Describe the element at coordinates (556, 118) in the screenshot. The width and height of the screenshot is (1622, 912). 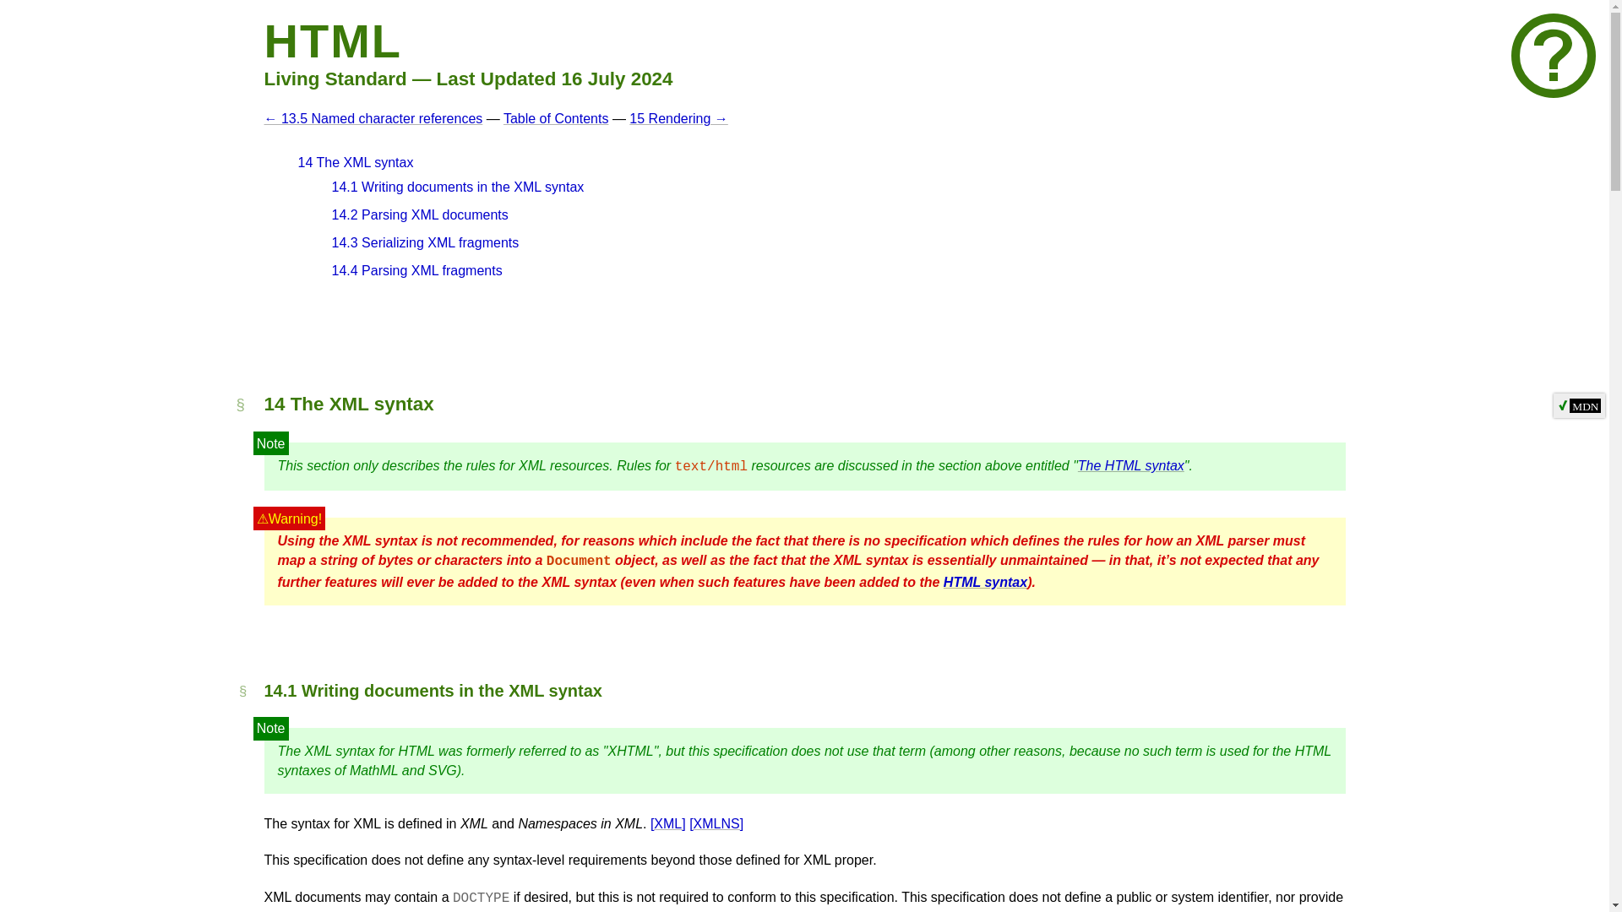
I see `Table of Contents` at that location.